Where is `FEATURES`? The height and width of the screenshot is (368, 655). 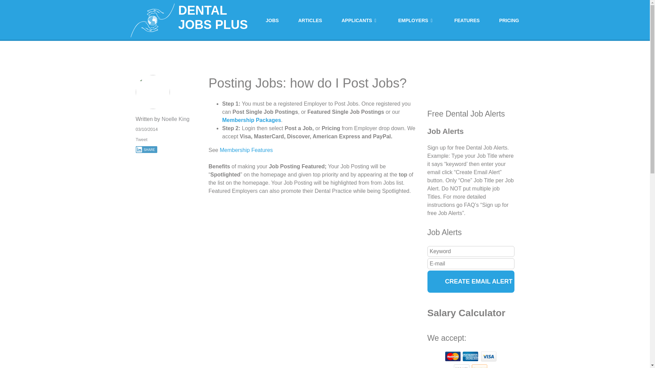 FEATURES is located at coordinates (467, 20).